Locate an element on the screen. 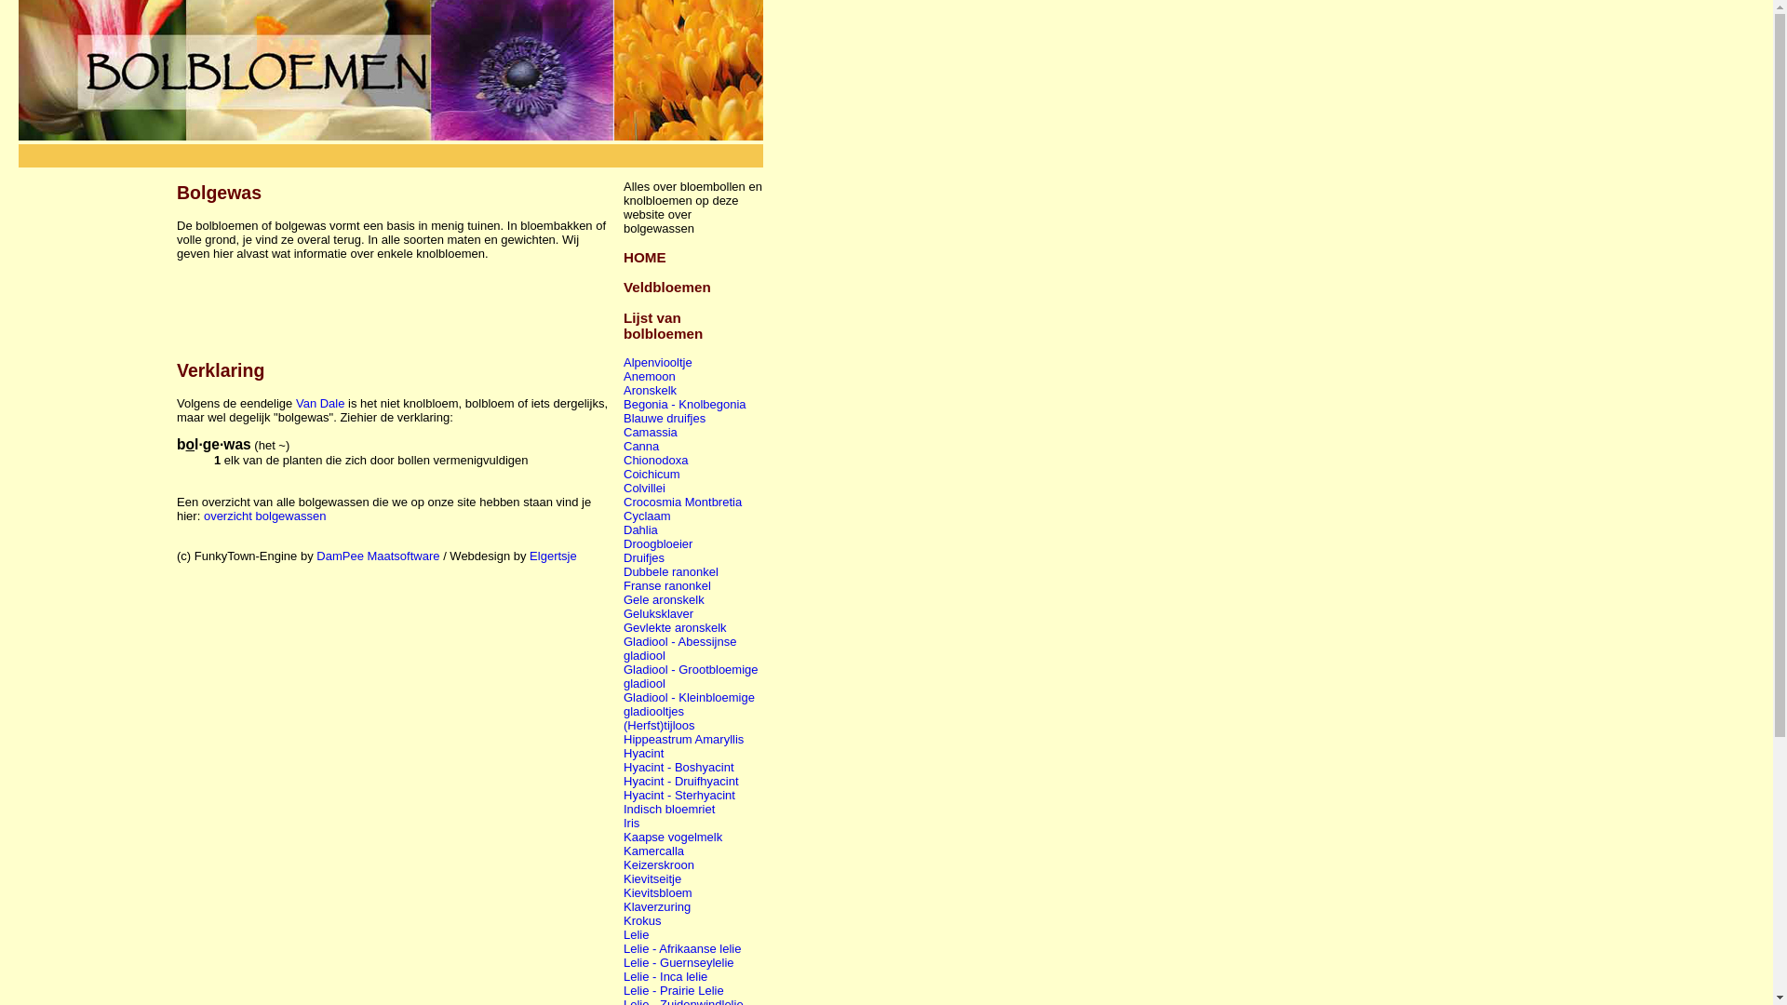 The width and height of the screenshot is (1787, 1005). Alpenviooltje is located at coordinates (658, 363).